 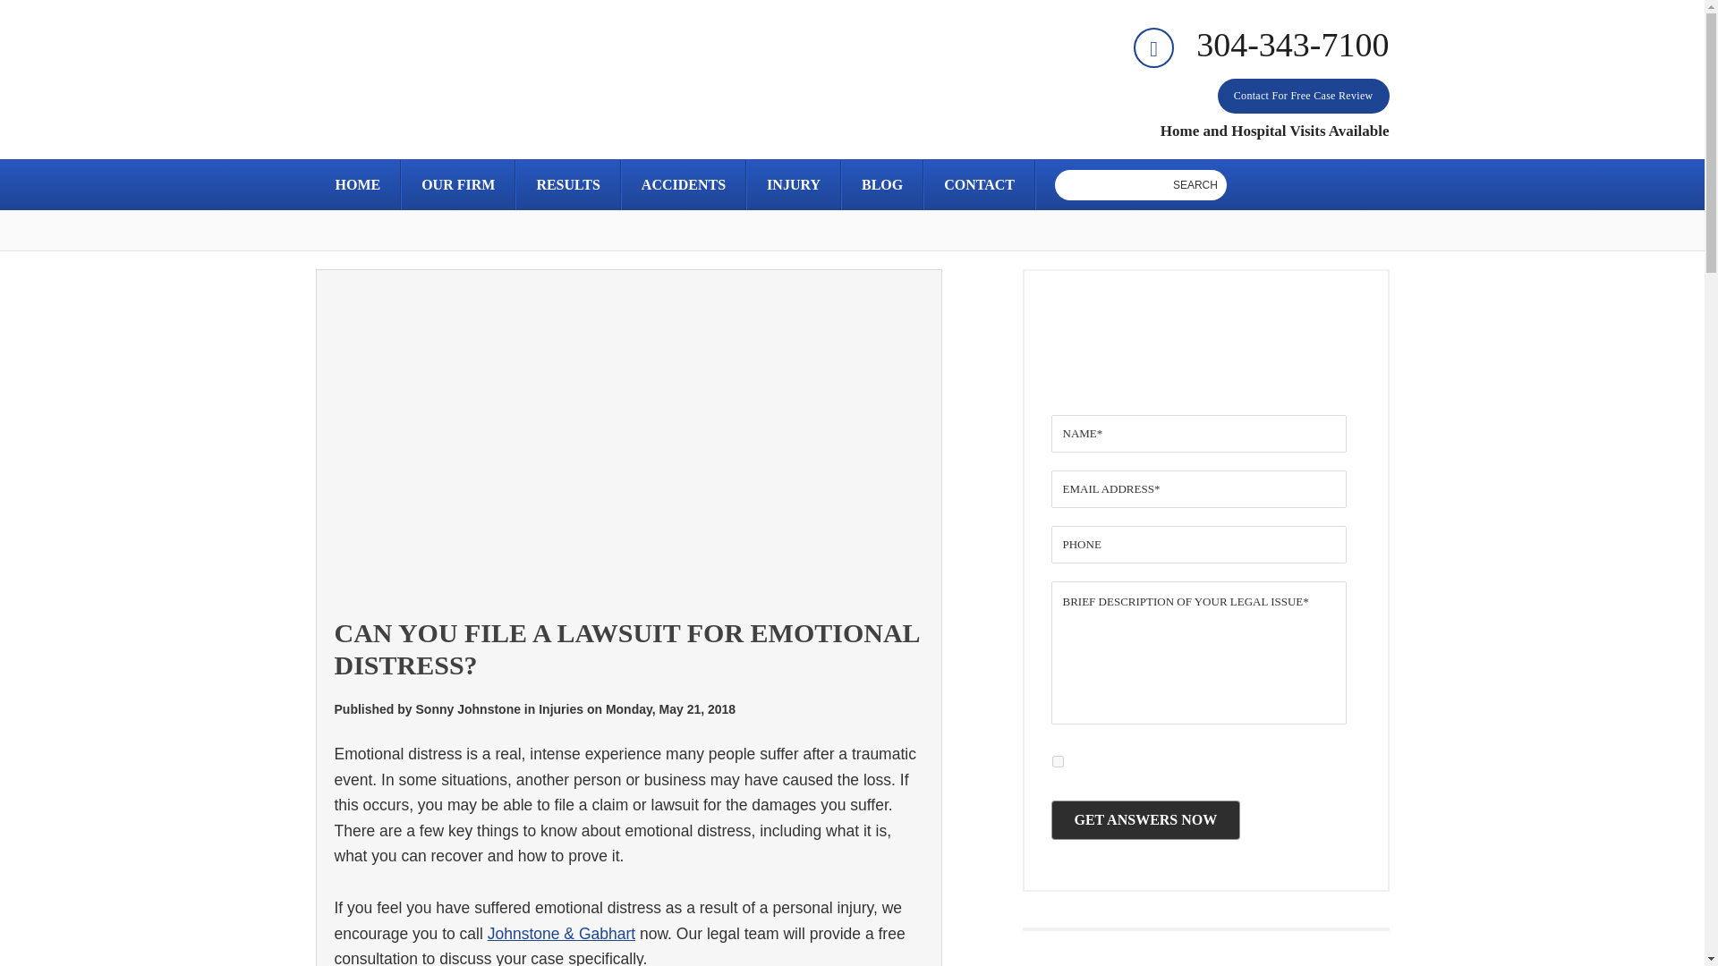 I want to click on 304-343-7100, so click(x=1261, y=45).